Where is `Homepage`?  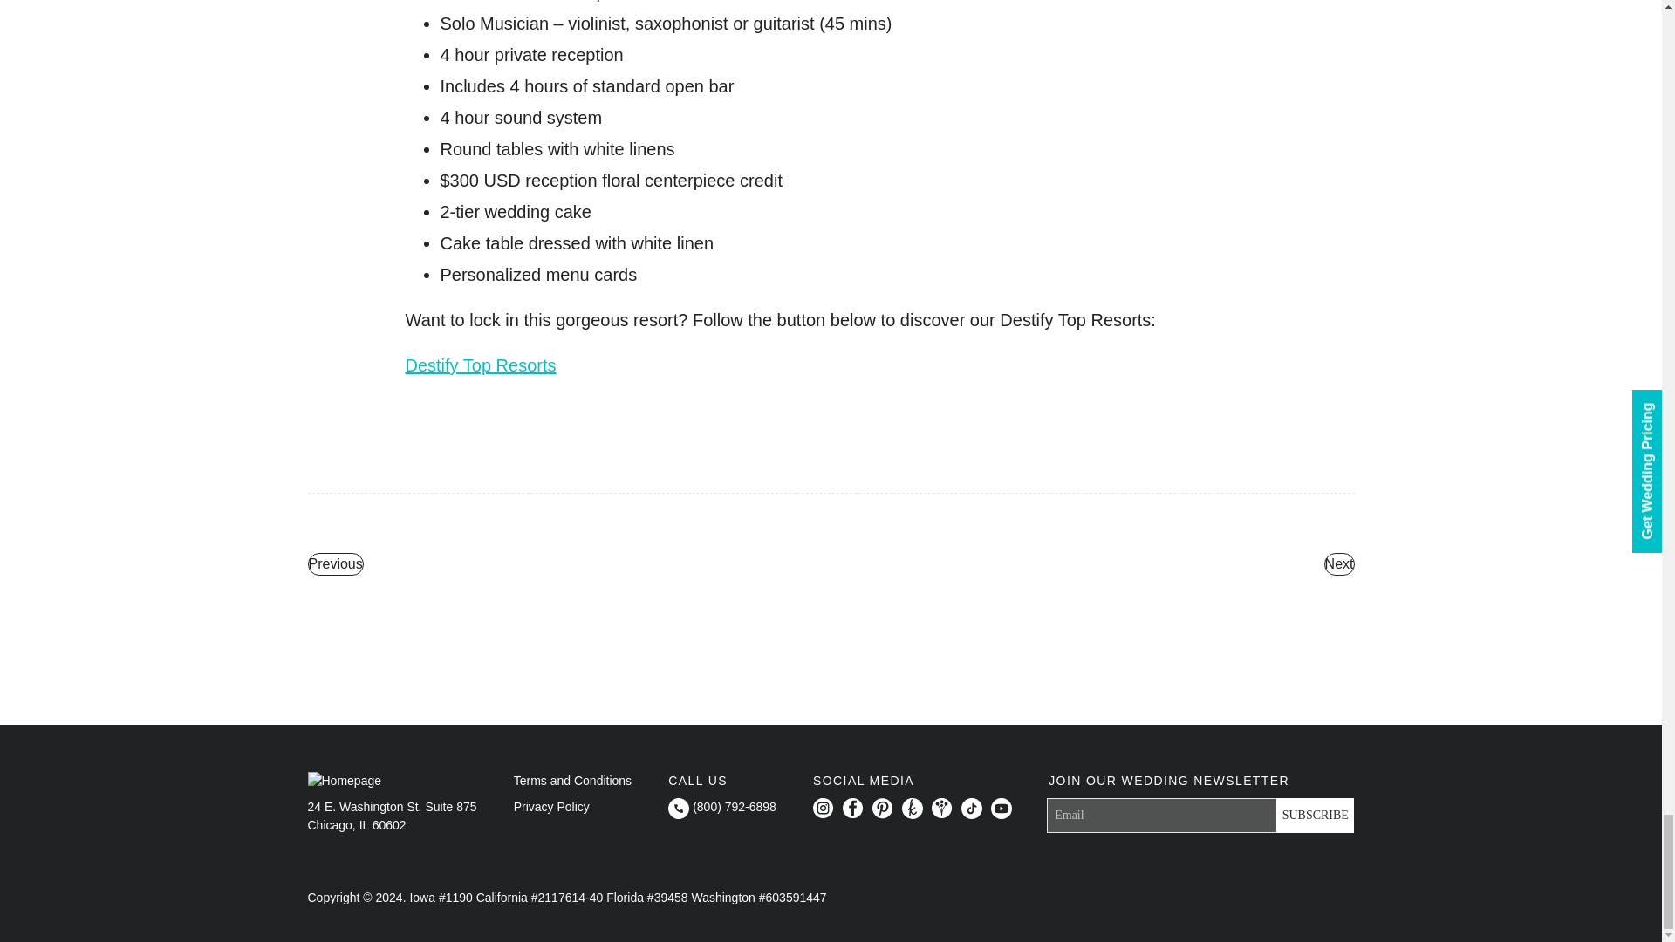 Homepage is located at coordinates (344, 781).